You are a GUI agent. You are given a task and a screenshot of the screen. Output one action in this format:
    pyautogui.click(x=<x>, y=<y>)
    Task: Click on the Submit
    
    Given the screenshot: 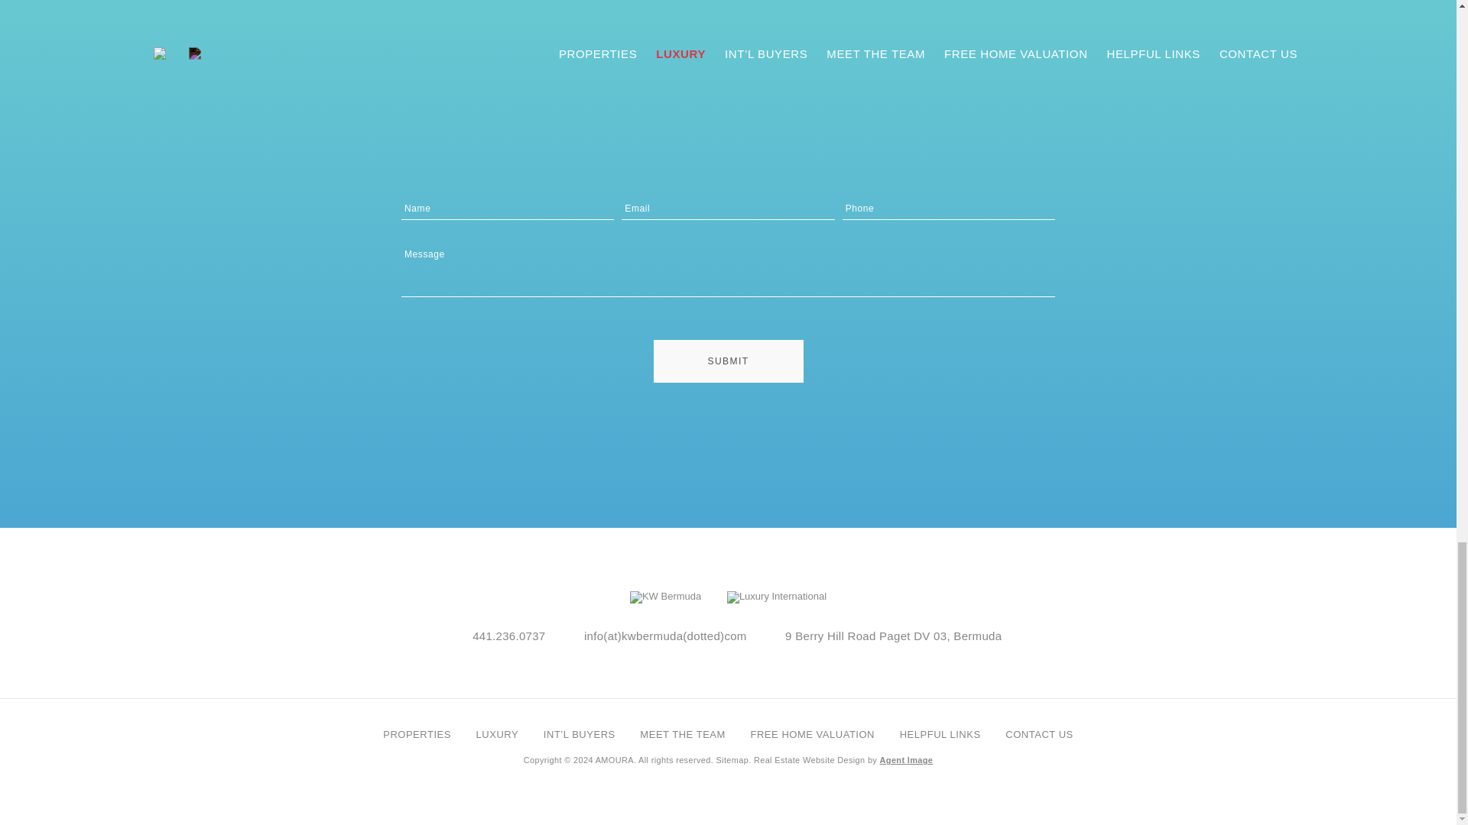 What is the action you would take?
    pyautogui.click(x=728, y=361)
    